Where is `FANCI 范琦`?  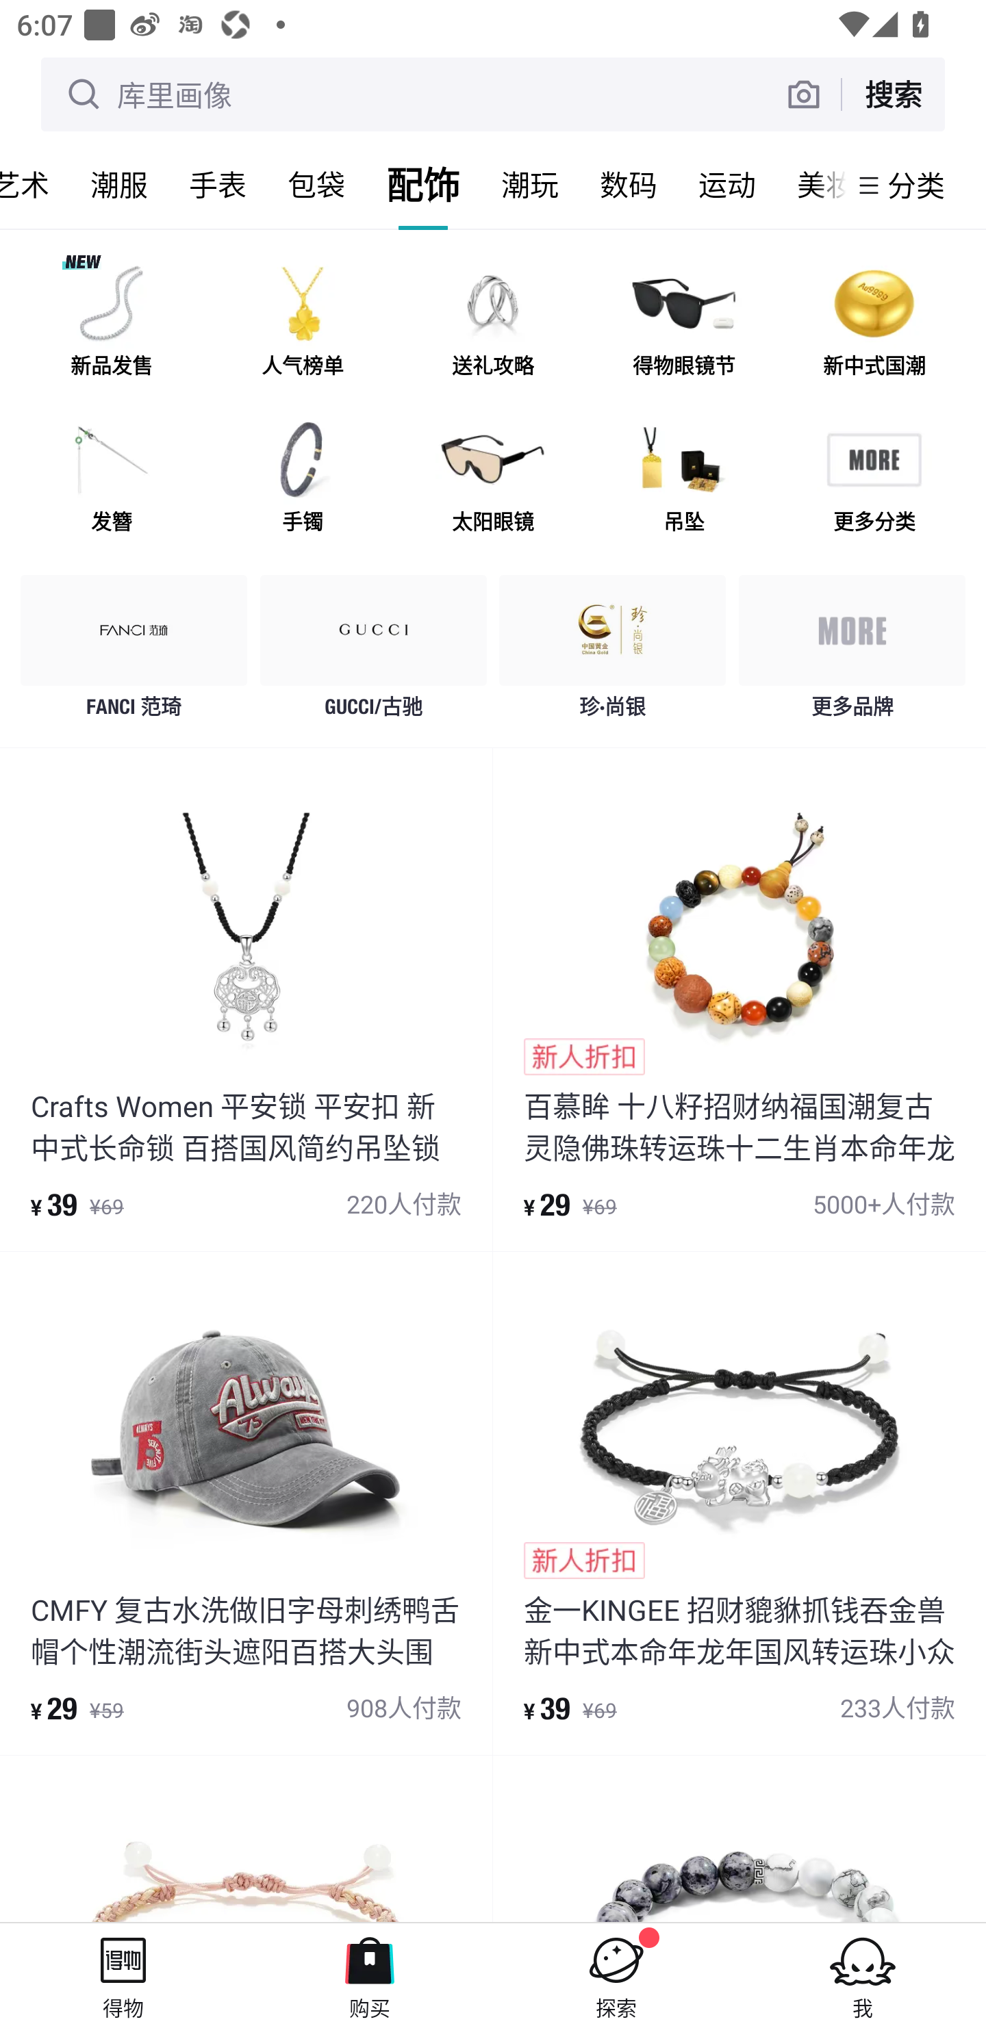
FANCI 范琦 is located at coordinates (134, 653).